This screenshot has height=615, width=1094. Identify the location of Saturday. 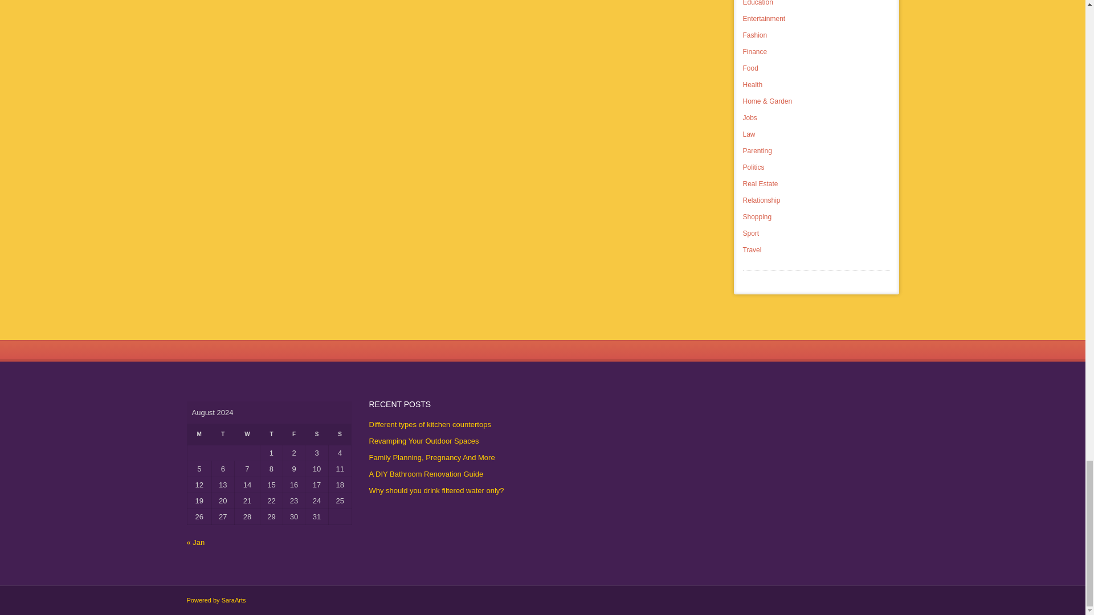
(317, 434).